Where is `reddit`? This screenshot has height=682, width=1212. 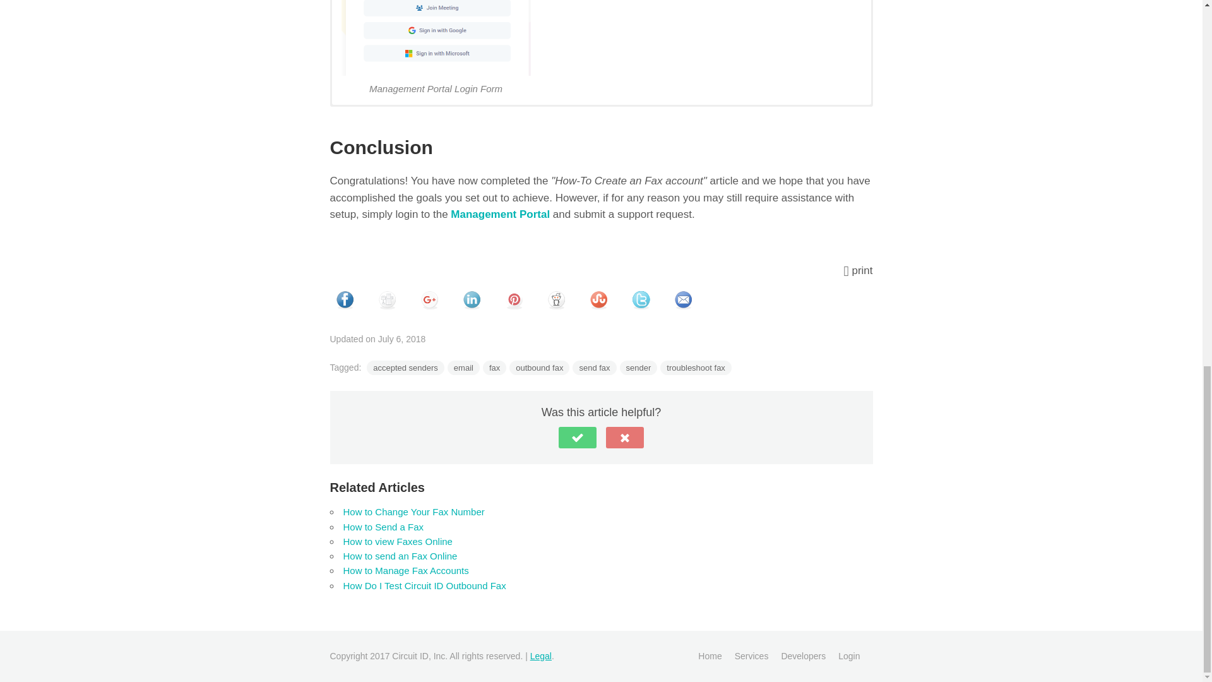
reddit is located at coordinates (556, 300).